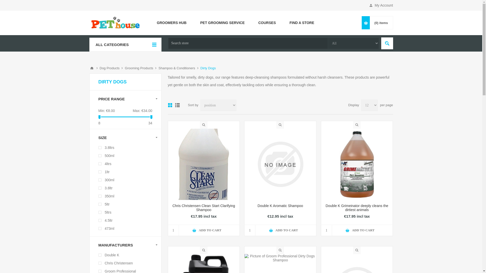 The height and width of the screenshot is (273, 486). I want to click on Add to wishlist, so click(362, 229).